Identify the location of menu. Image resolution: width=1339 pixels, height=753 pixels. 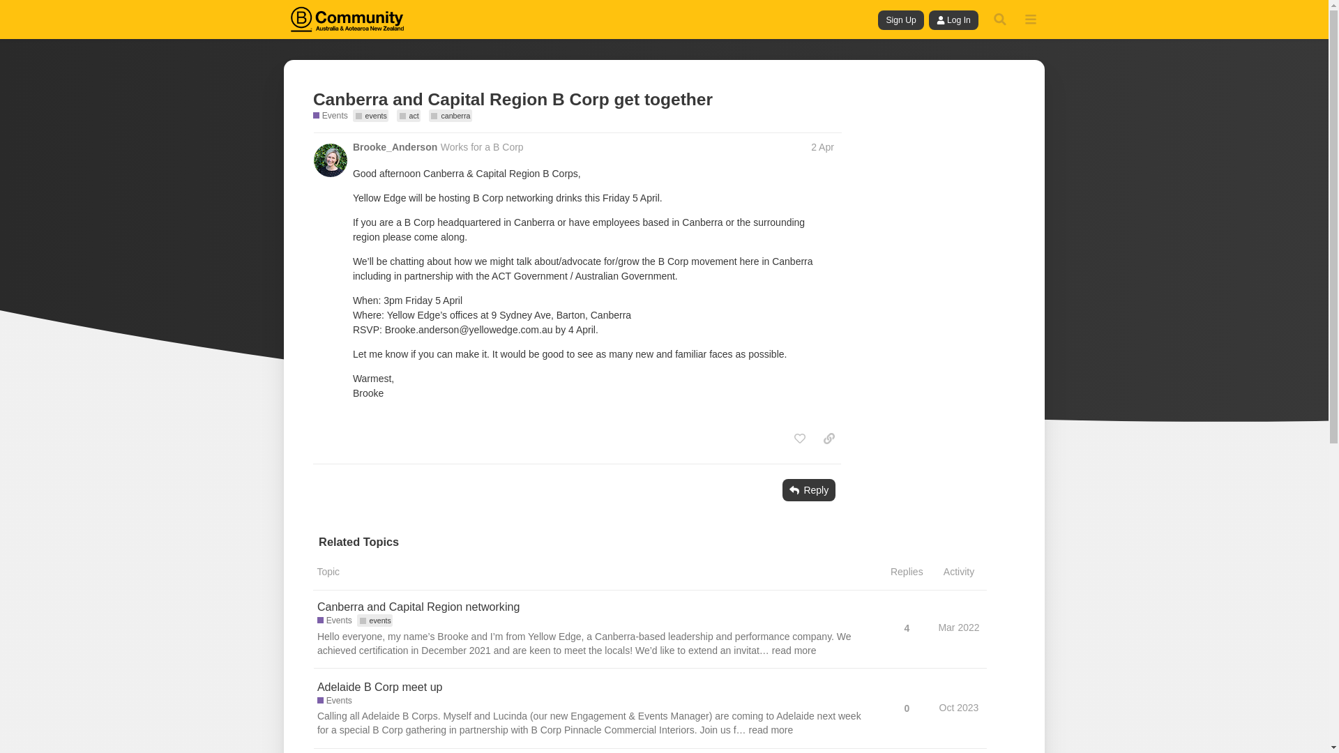
(1030, 19).